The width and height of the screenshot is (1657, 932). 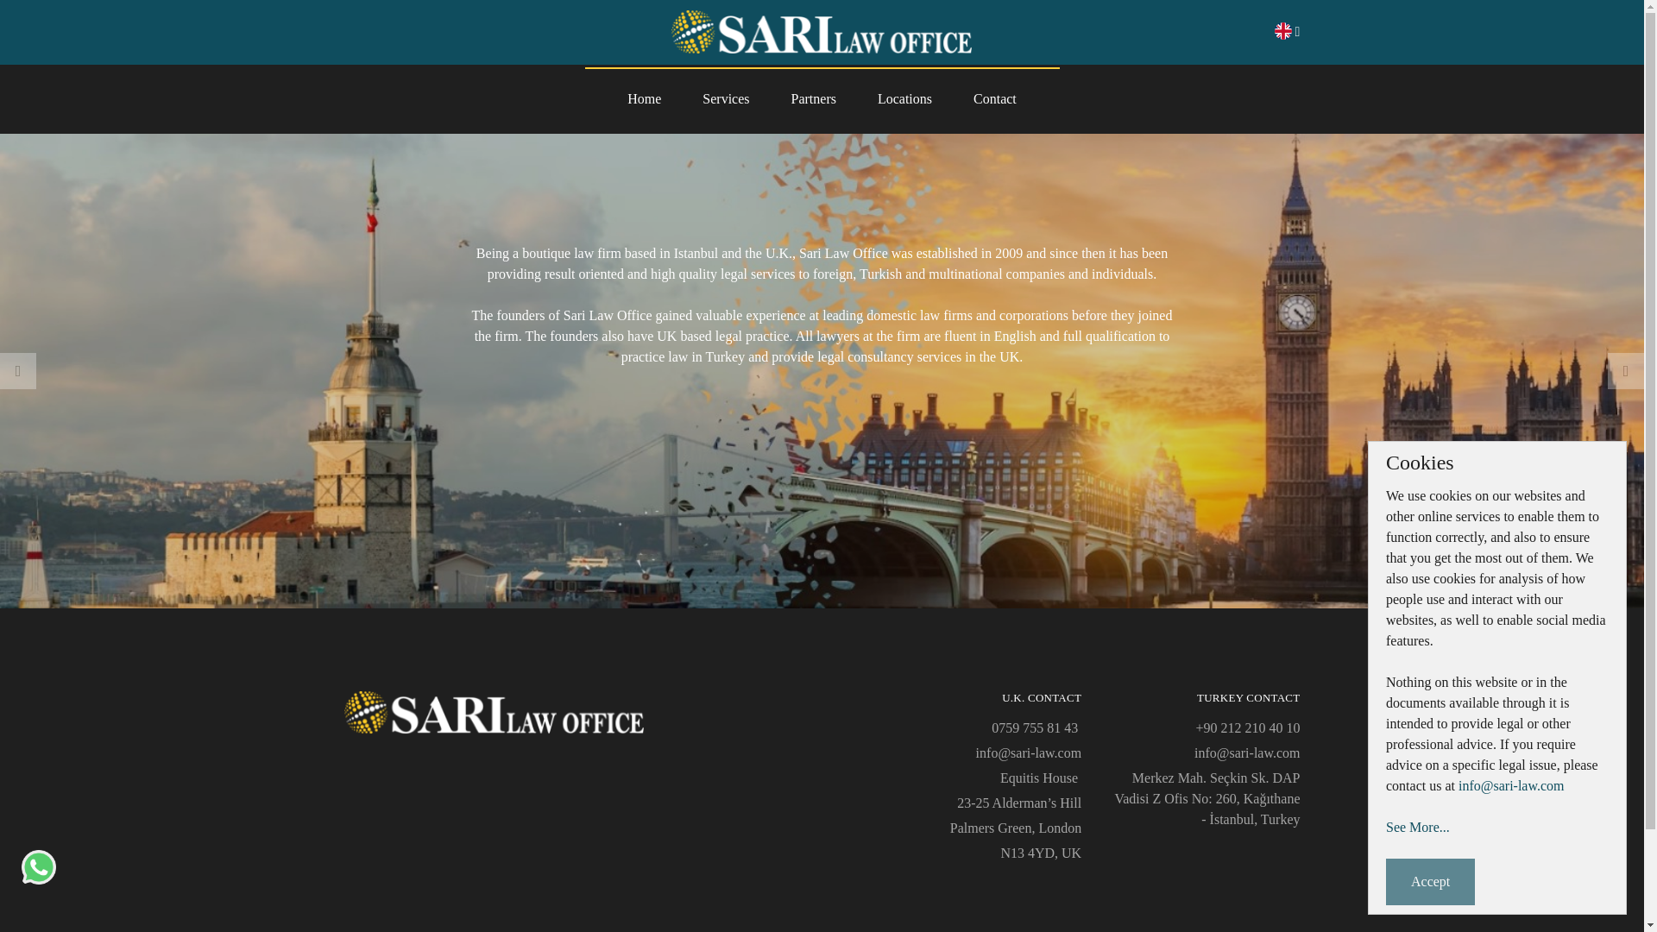 I want to click on 0759 755 81 43 , so click(x=1036, y=727).